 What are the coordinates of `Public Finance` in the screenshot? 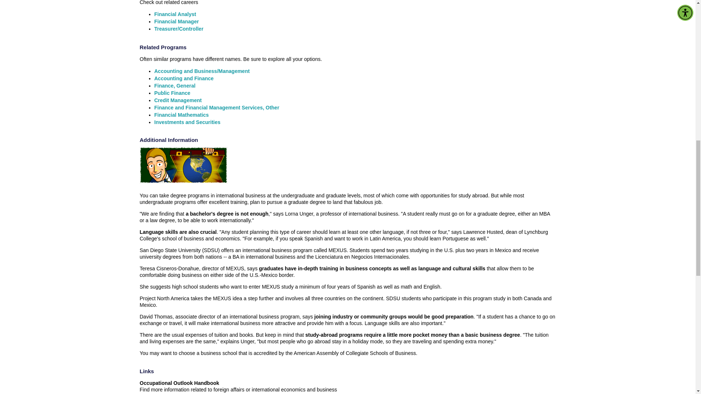 It's located at (172, 93).